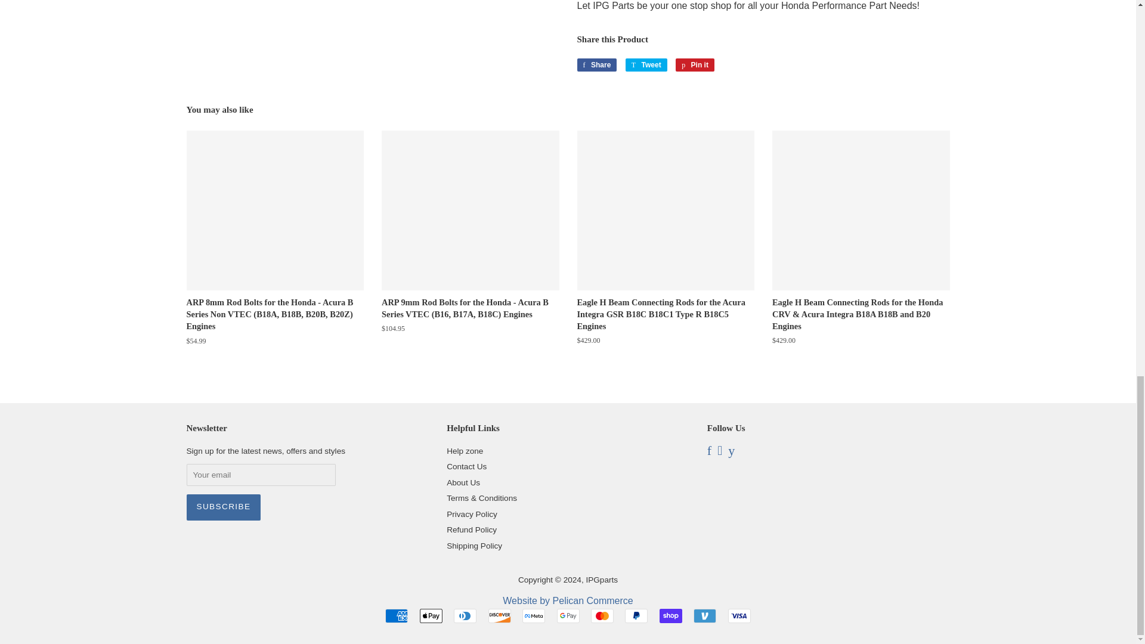 The image size is (1145, 644). What do you see at coordinates (602, 615) in the screenshot?
I see `Mastercard` at bounding box center [602, 615].